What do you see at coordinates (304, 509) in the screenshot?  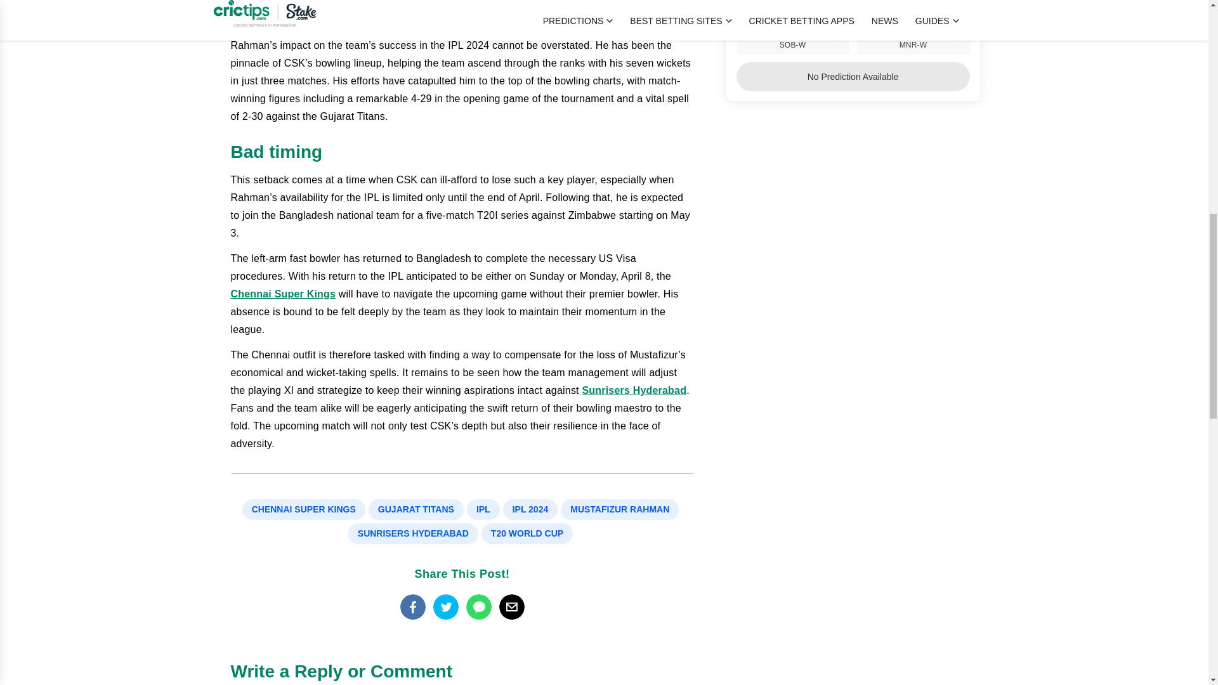 I see `CHENNAI SUPER KINGS` at bounding box center [304, 509].